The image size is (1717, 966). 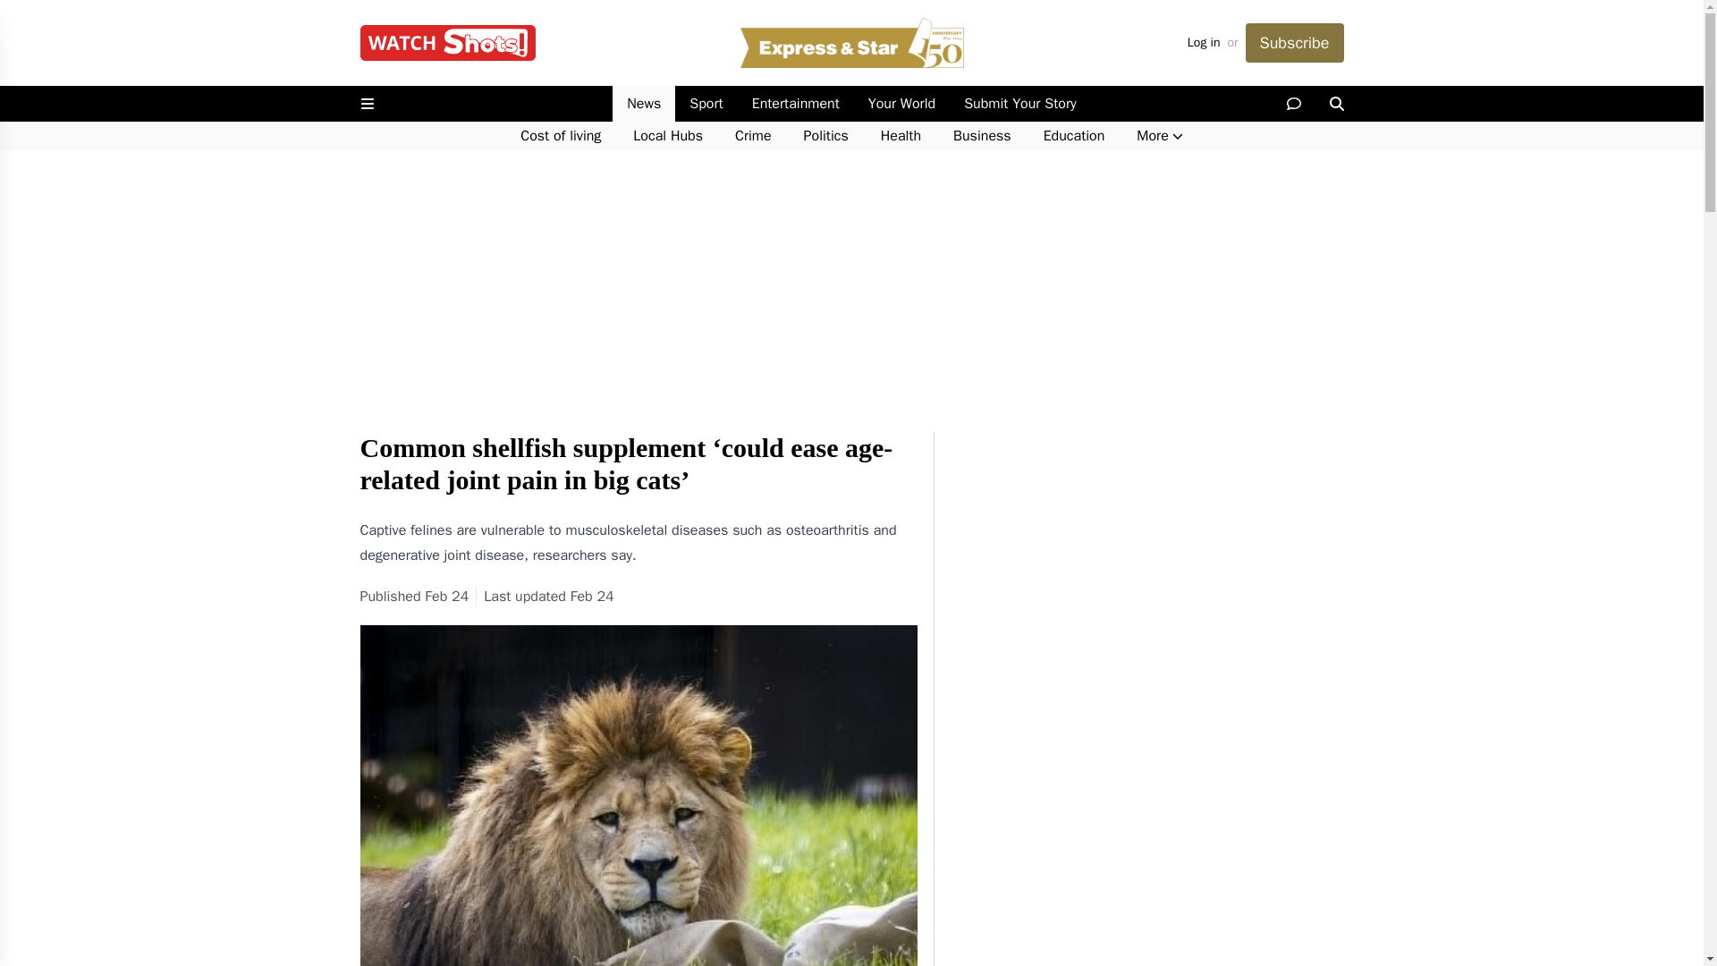 I want to click on Sport, so click(x=705, y=104).